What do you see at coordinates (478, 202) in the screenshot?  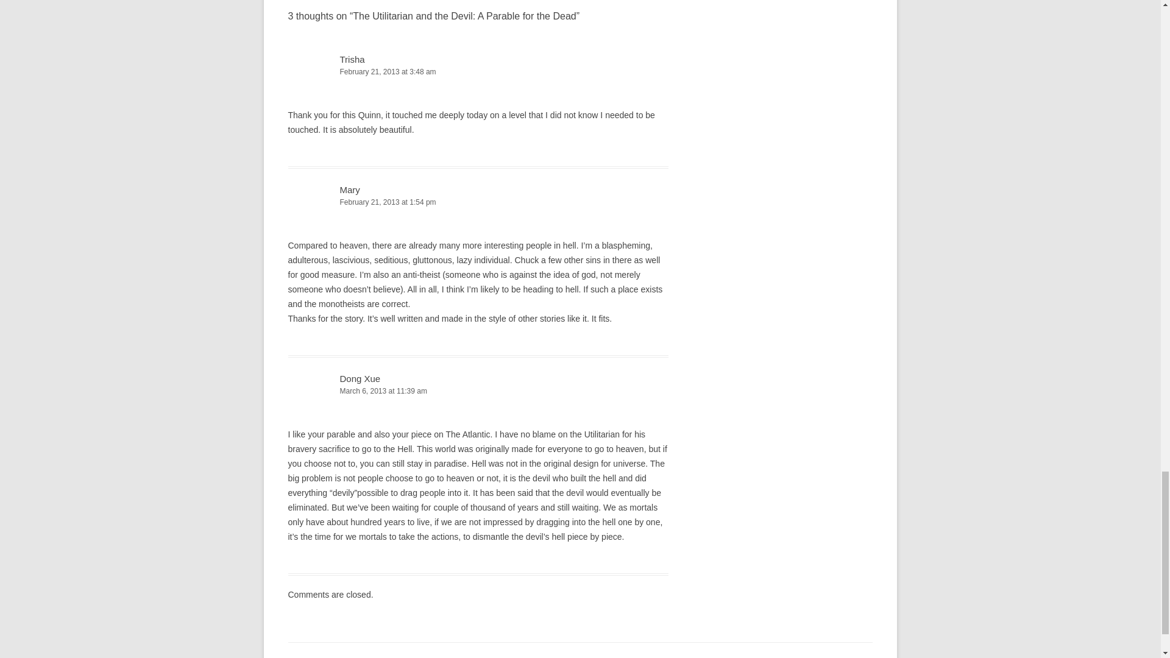 I see `February 21, 2013 at 1:54 pm` at bounding box center [478, 202].